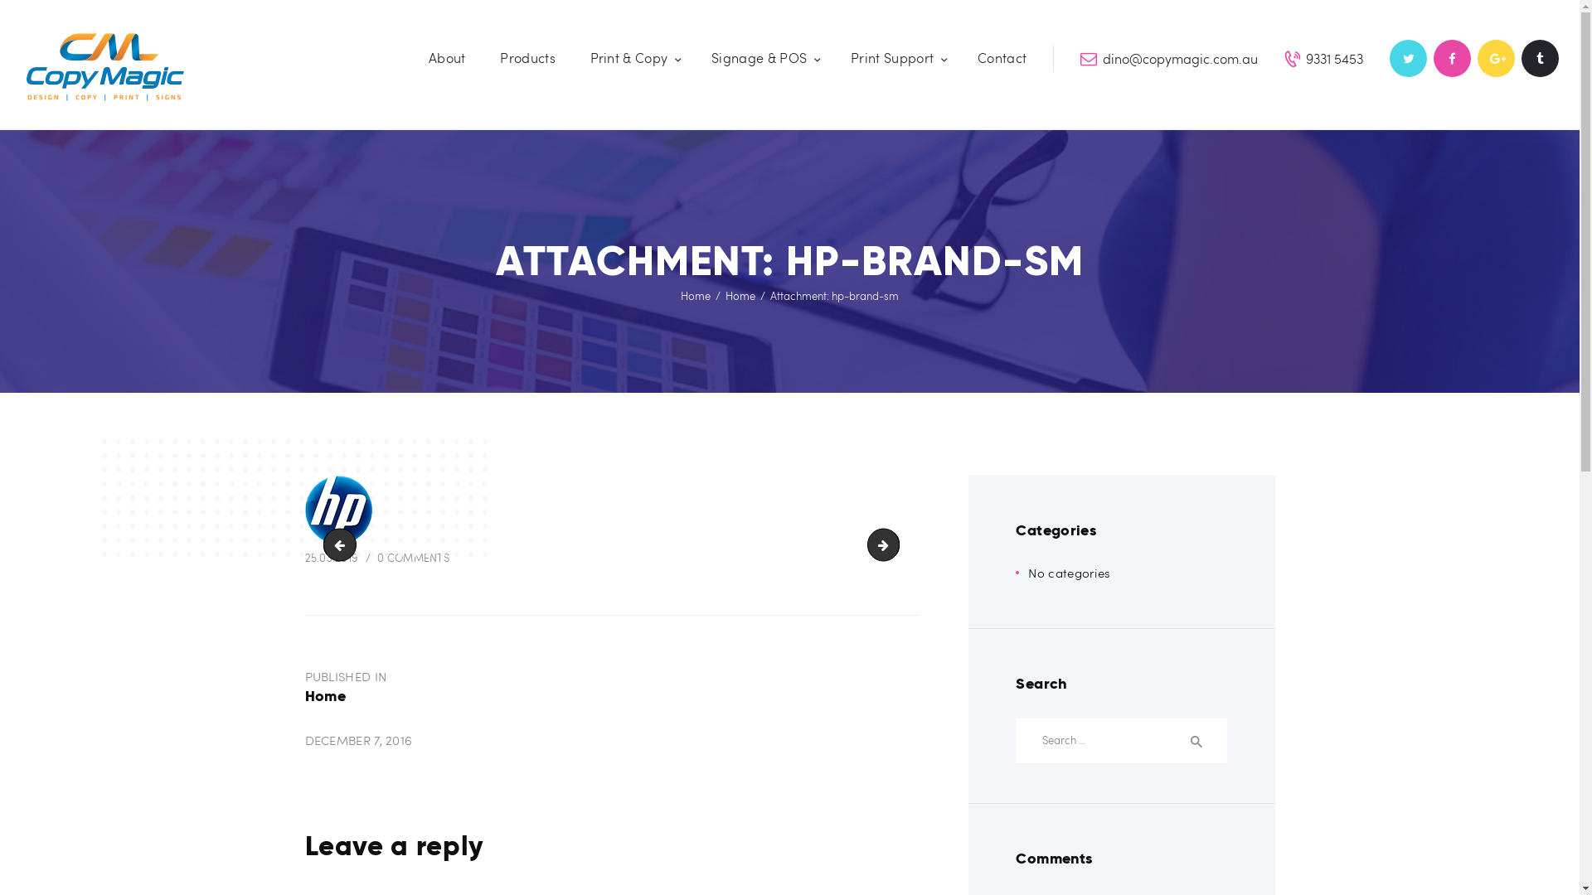  What do you see at coordinates (612, 708) in the screenshot?
I see `PUBLISHED IN
PREVIOUS POST:
Home
DECEMBER 7, 2016` at bounding box center [612, 708].